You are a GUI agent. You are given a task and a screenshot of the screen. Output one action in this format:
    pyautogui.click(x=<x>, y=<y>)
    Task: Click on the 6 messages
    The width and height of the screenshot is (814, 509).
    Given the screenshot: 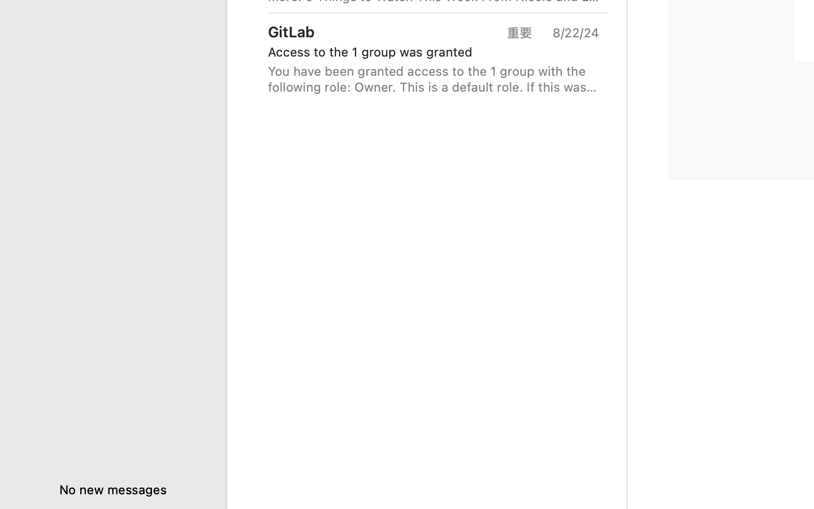 What is the action you would take?
    pyautogui.click(x=397, y=430)
    